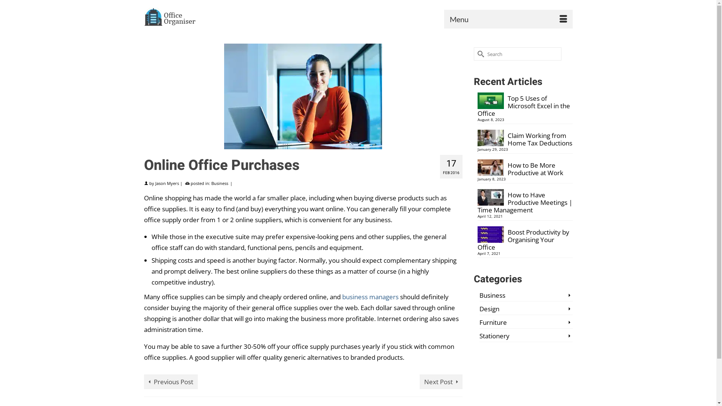 The width and height of the screenshot is (722, 406). Describe the element at coordinates (526, 309) in the screenshot. I see `Design` at that location.